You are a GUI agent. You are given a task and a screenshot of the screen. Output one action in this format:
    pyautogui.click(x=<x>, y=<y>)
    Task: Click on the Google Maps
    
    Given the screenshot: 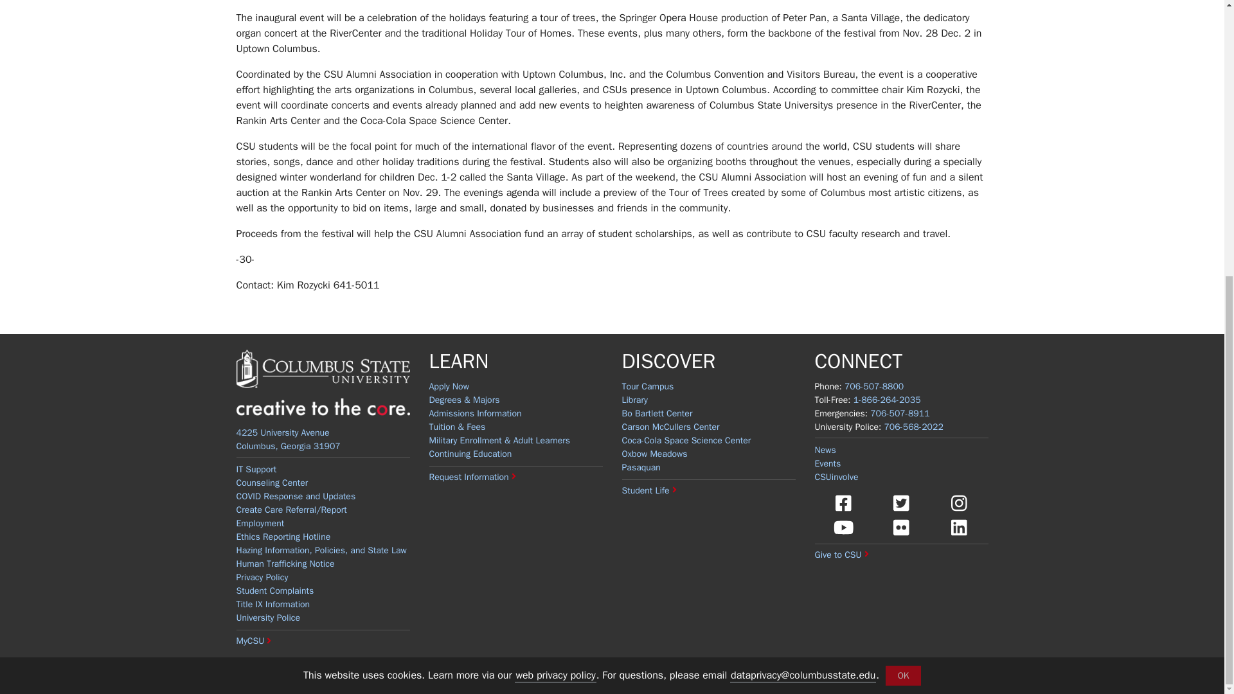 What is the action you would take?
    pyautogui.click(x=288, y=440)
    